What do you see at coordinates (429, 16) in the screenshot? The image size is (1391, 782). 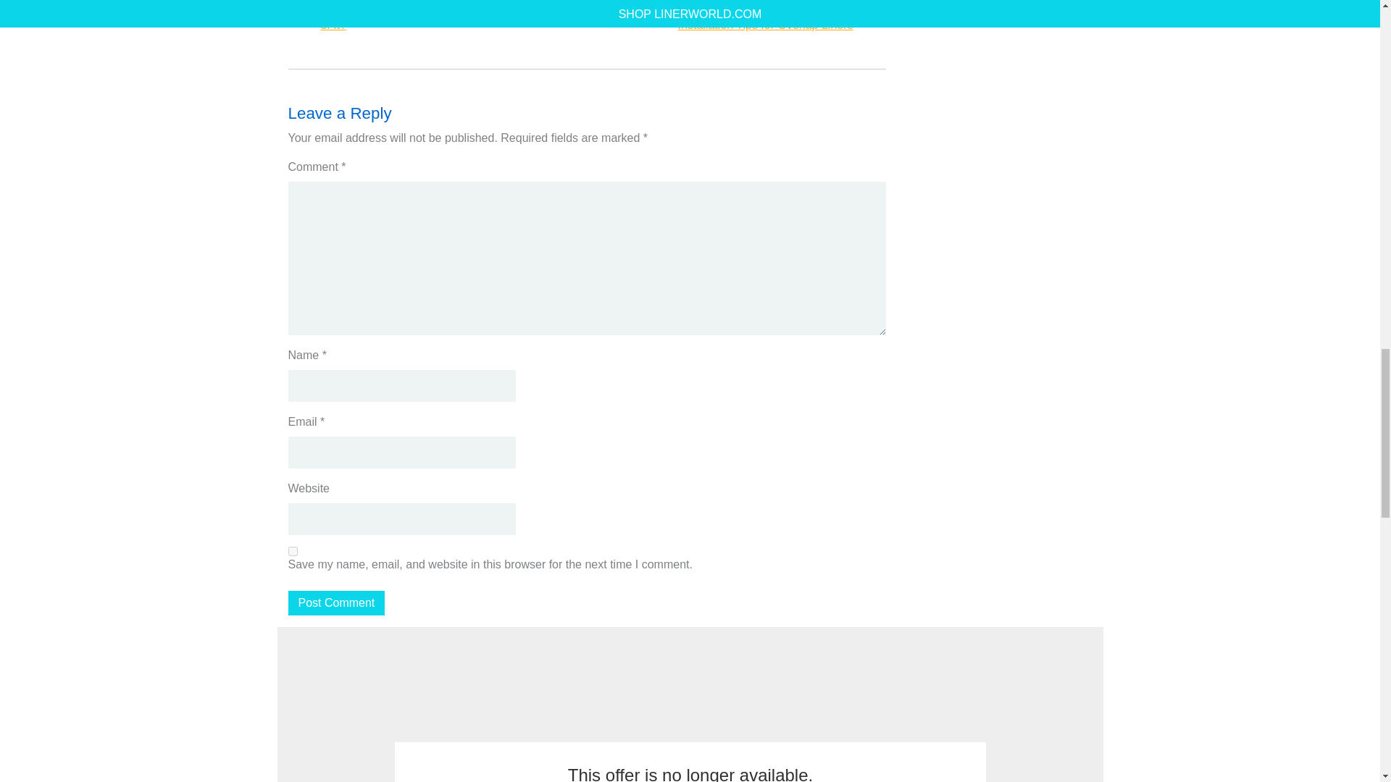 I see `What is Pink Algae and How Can I Get Rid of It?` at bounding box center [429, 16].